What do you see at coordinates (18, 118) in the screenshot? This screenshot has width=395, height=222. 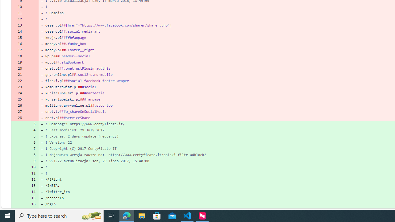 I see `28` at bounding box center [18, 118].